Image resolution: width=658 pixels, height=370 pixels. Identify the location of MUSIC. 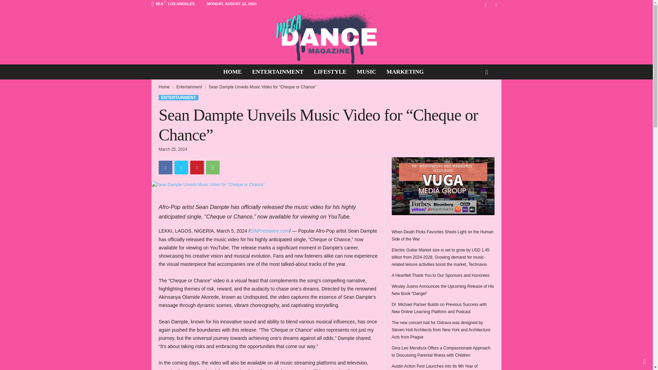
(366, 72).